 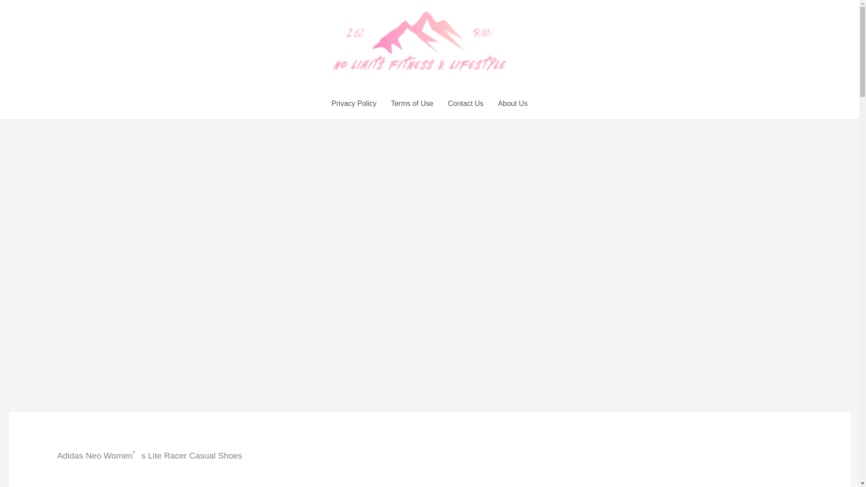 I want to click on Privacy Policy, so click(x=354, y=104).